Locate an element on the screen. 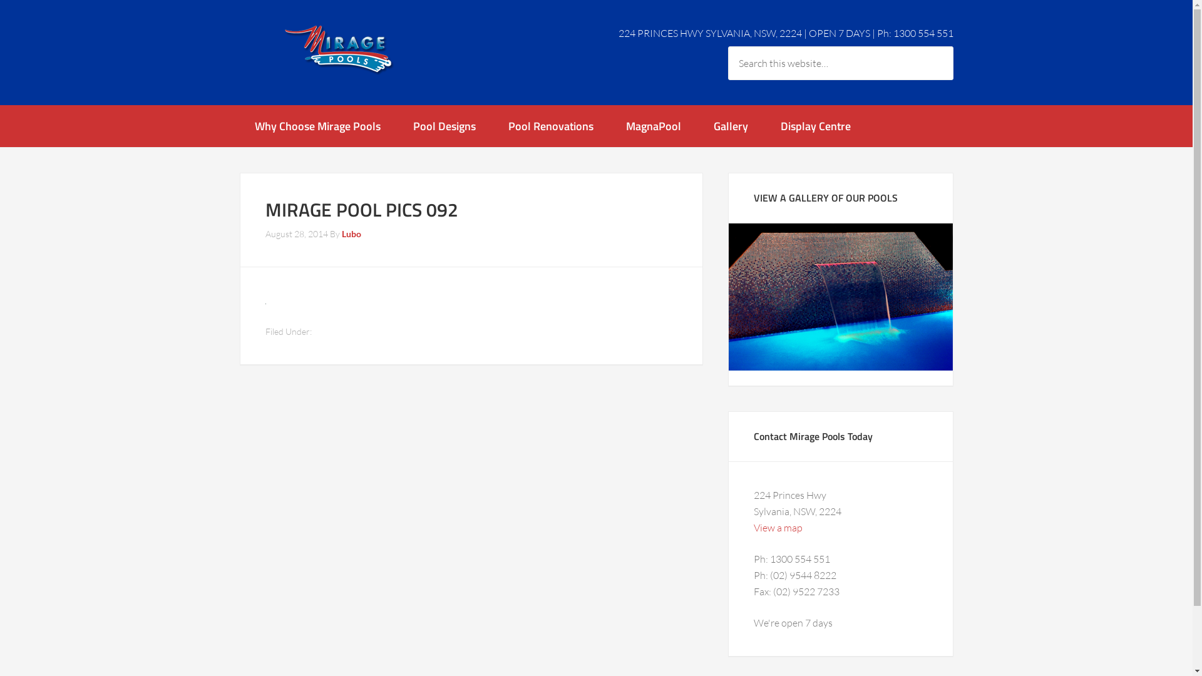  Gallery is located at coordinates (731, 126).